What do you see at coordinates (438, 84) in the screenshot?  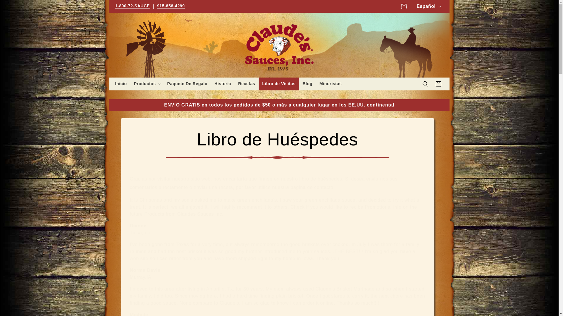 I see `Carrito` at bounding box center [438, 84].